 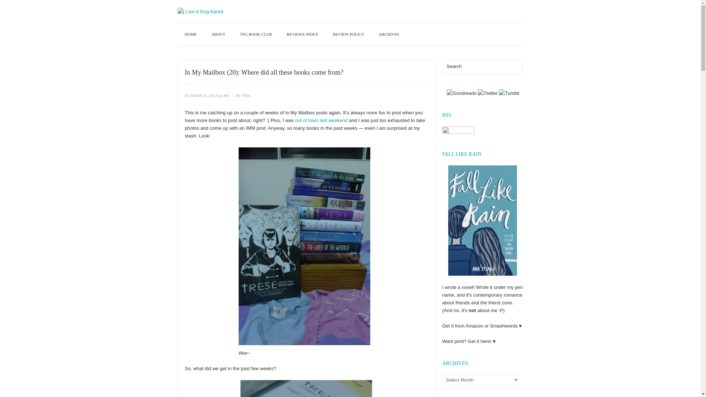 I want to click on TINA, so click(x=246, y=96).